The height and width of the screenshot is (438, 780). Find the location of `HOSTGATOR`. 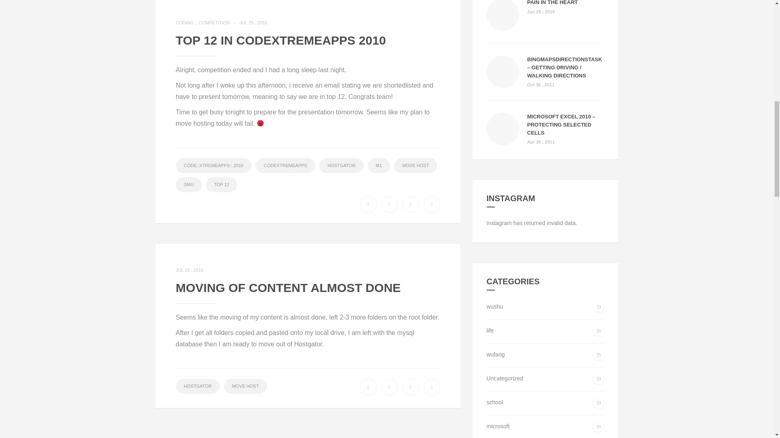

HOSTGATOR is located at coordinates (341, 165).